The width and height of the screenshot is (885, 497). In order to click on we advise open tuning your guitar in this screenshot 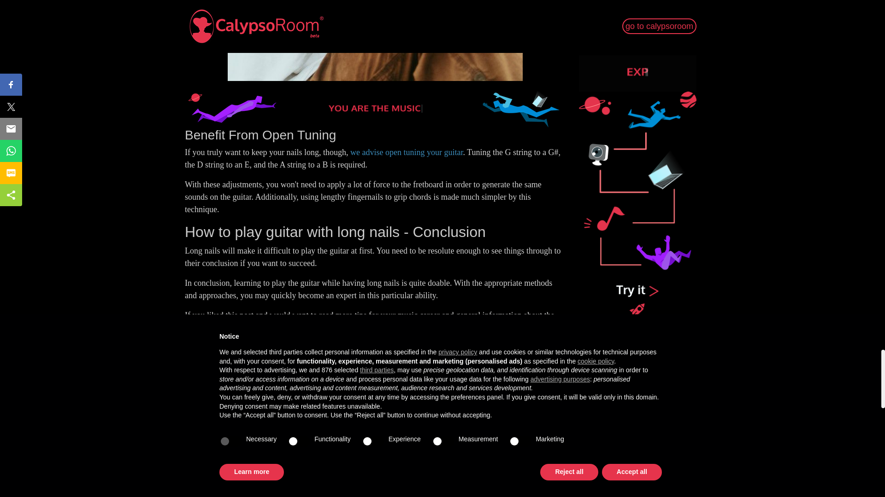, I will do `click(407, 152)`.